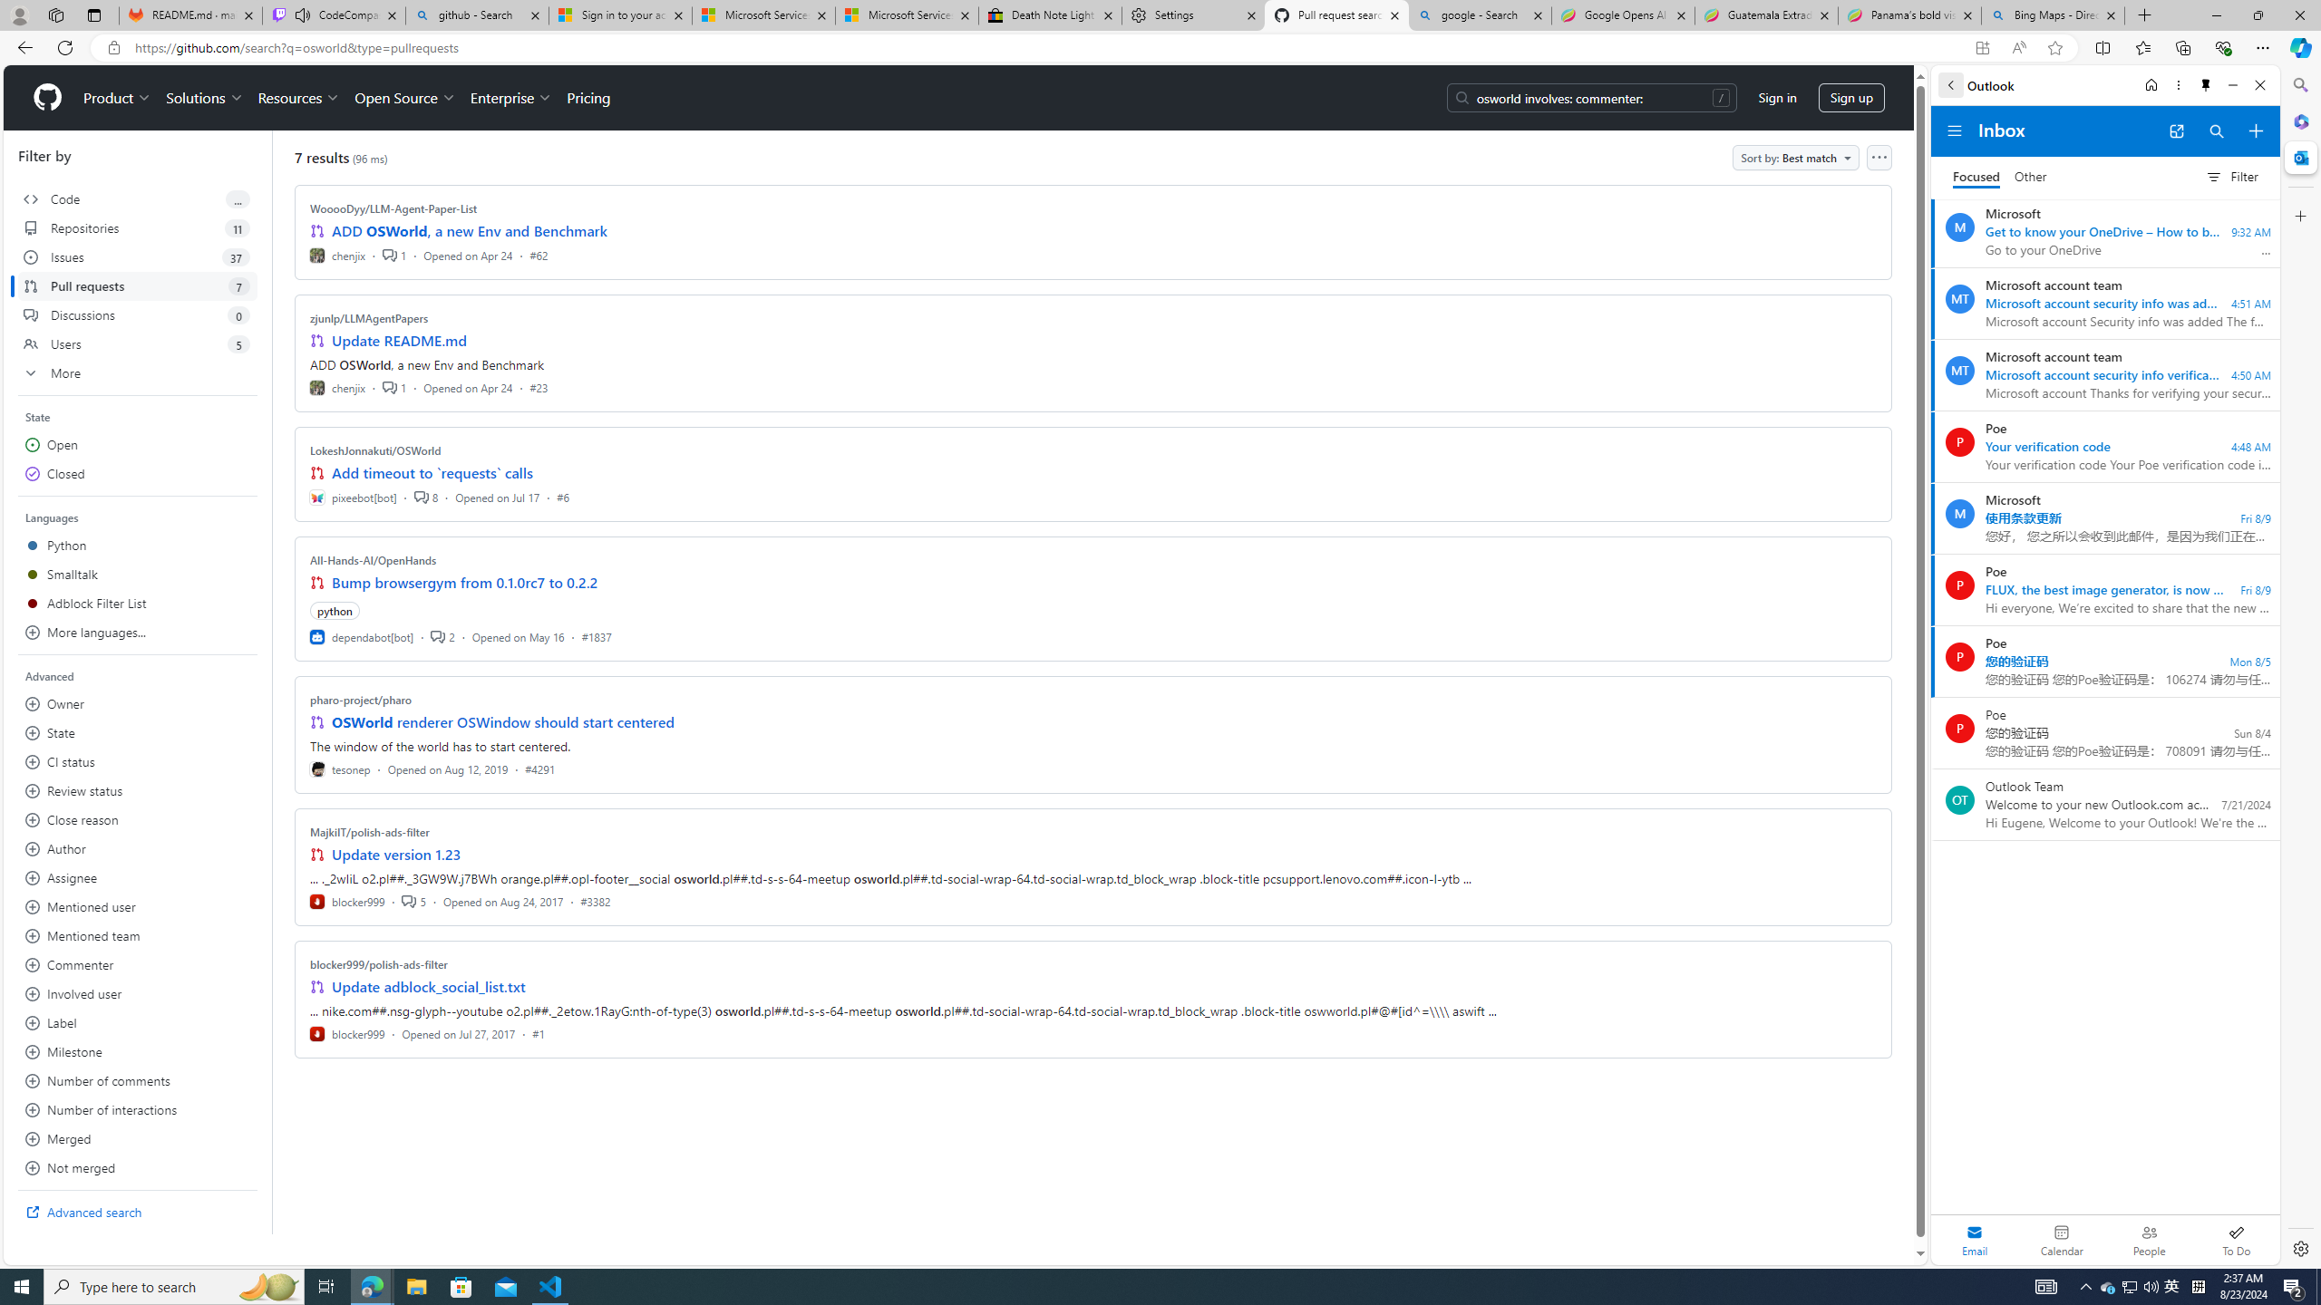 Image resolution: width=2321 pixels, height=1305 pixels. Describe the element at coordinates (562, 497) in the screenshot. I see `#6` at that location.